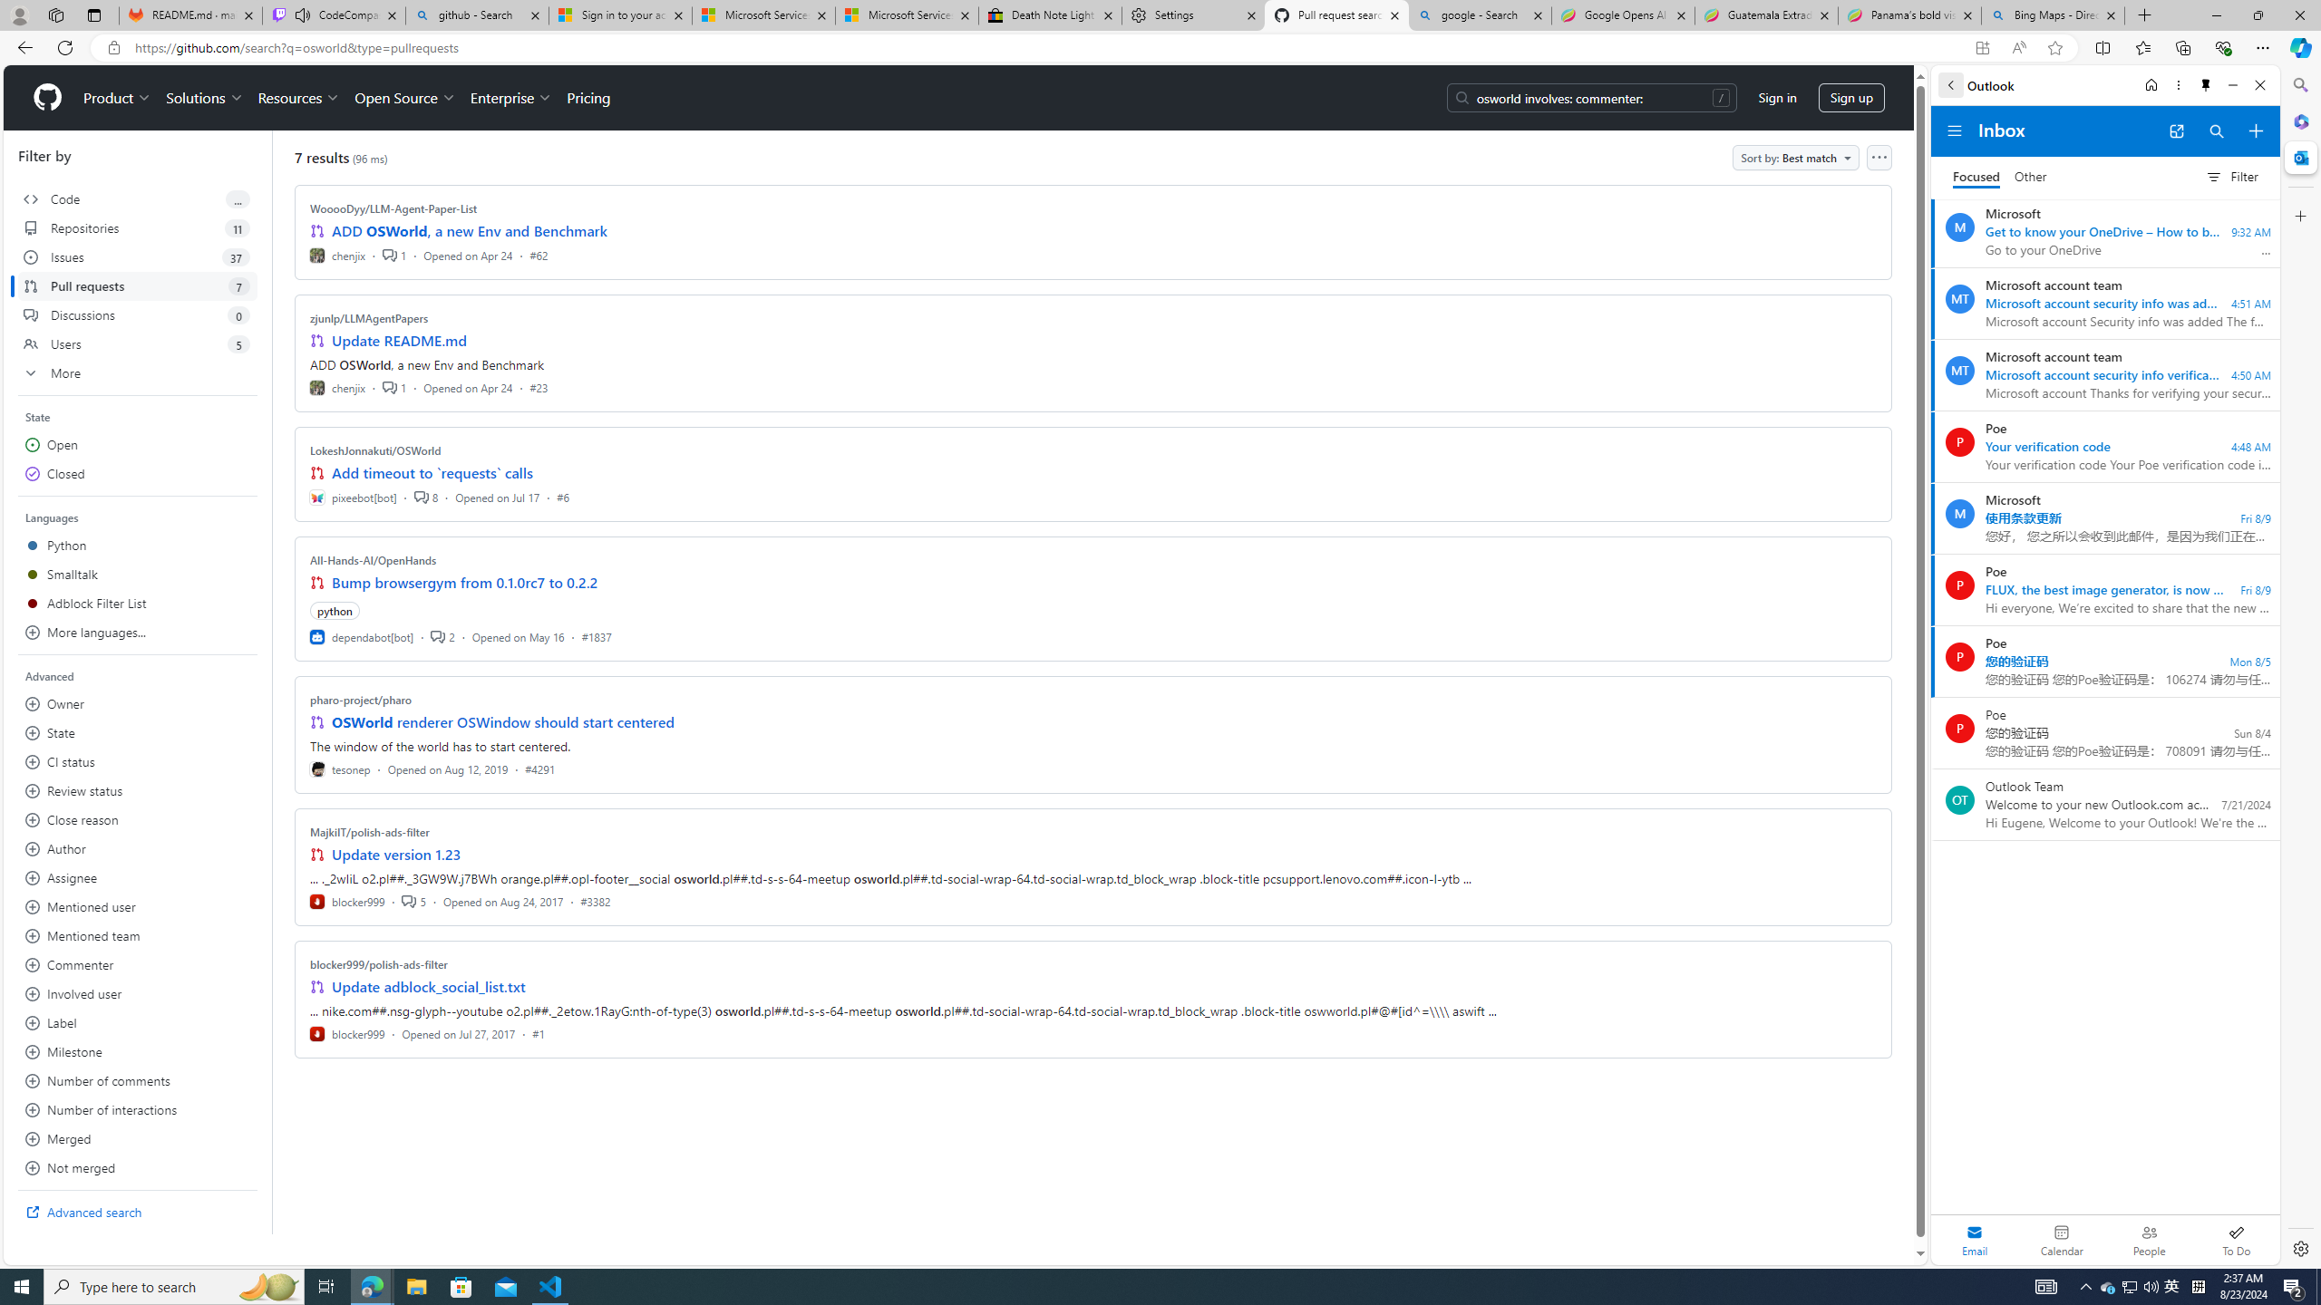 Image resolution: width=2321 pixels, height=1305 pixels. Describe the element at coordinates (562, 497) in the screenshot. I see `#6` at that location.